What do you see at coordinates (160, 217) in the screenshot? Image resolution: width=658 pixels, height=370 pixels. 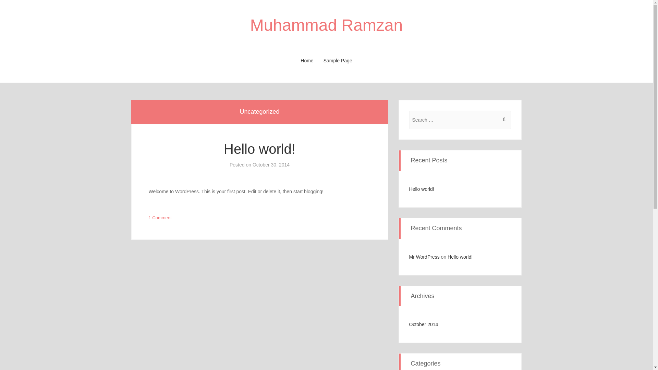 I see `1 Comment` at bounding box center [160, 217].